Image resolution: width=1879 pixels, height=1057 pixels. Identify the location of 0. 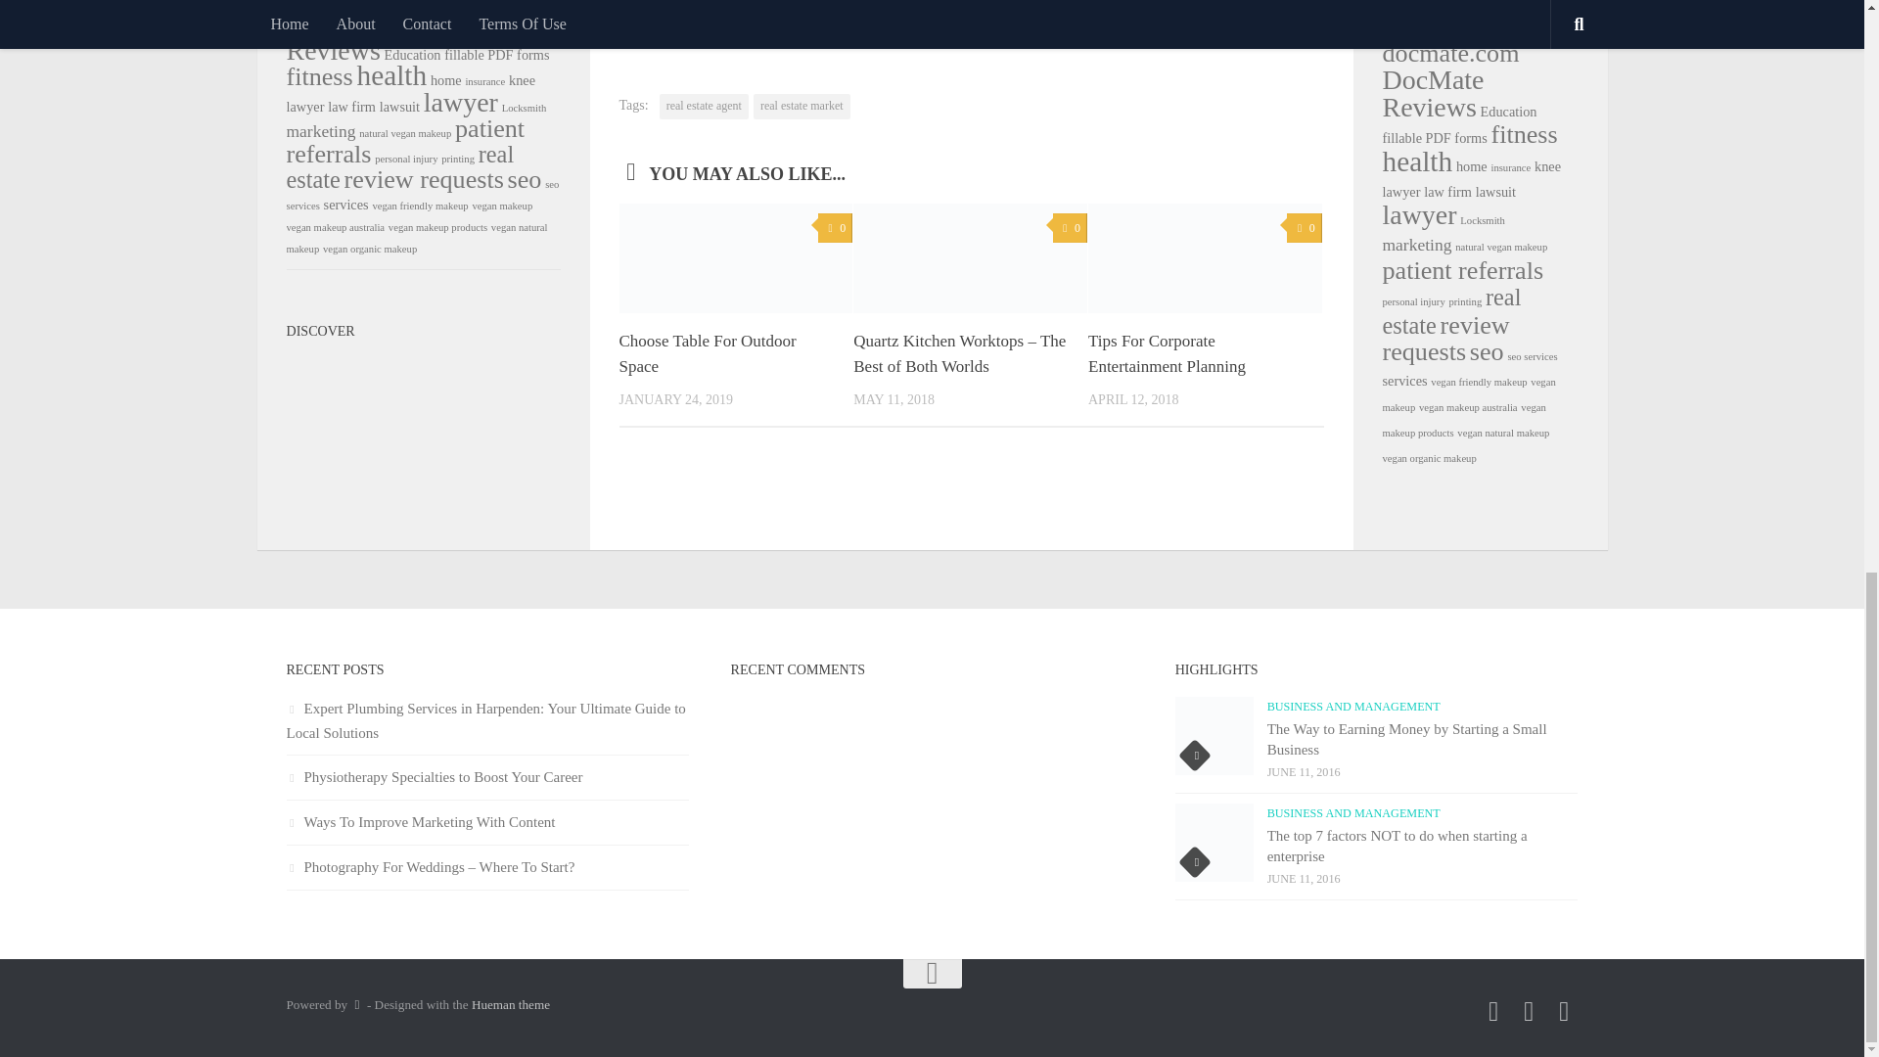
(835, 229).